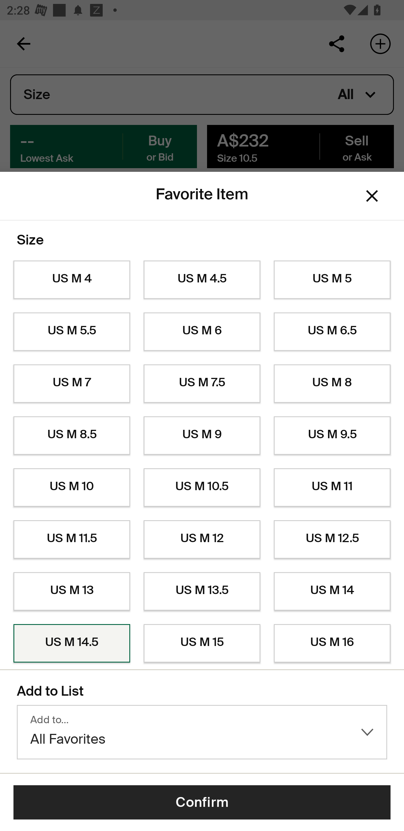  Describe the element at coordinates (72, 280) in the screenshot. I see `US M 4` at that location.